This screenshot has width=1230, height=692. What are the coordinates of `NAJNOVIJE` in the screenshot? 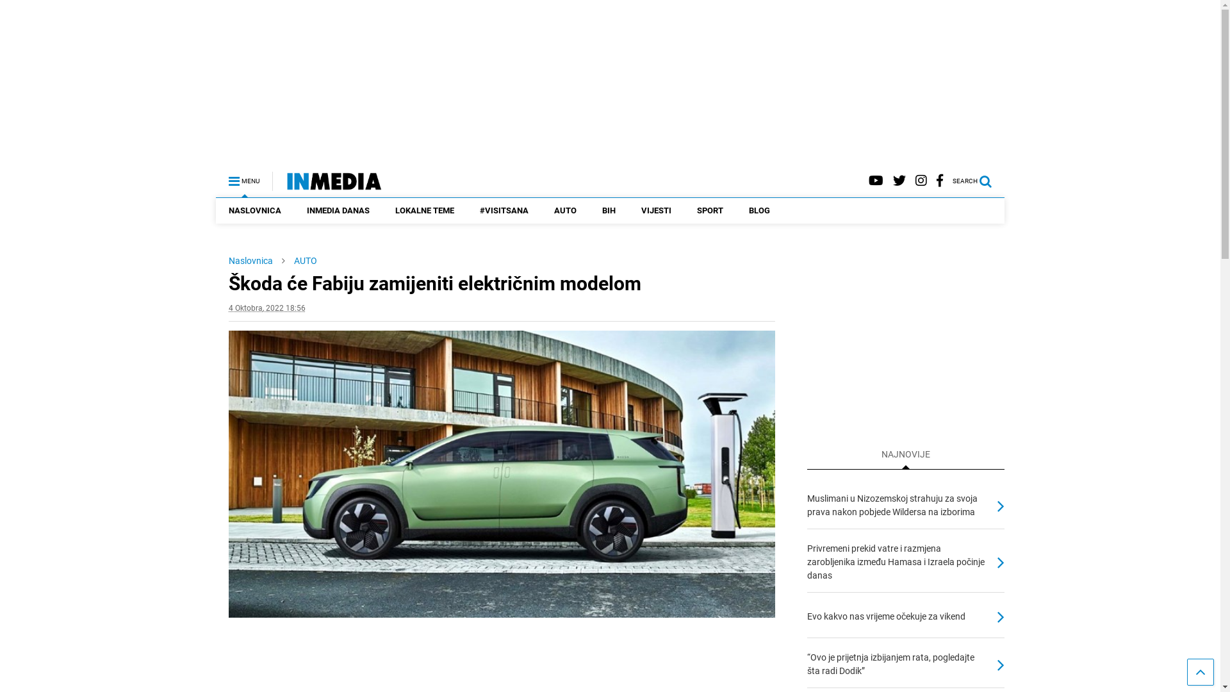 It's located at (906, 454).